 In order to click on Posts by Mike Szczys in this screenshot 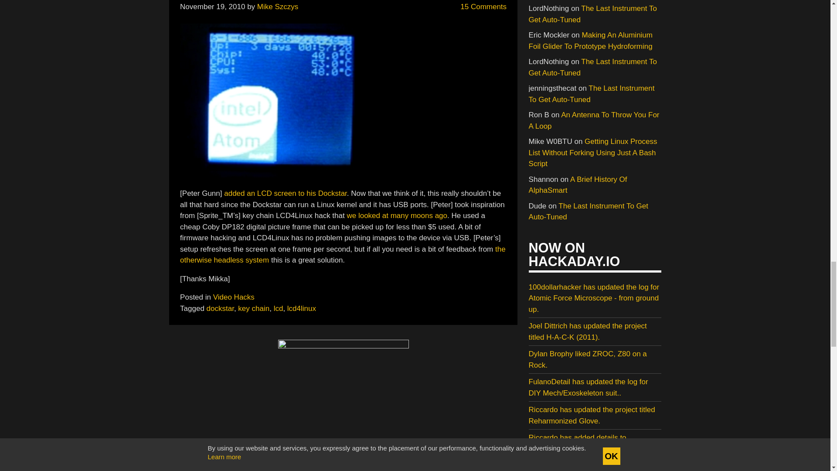, I will do `click(277, 7)`.